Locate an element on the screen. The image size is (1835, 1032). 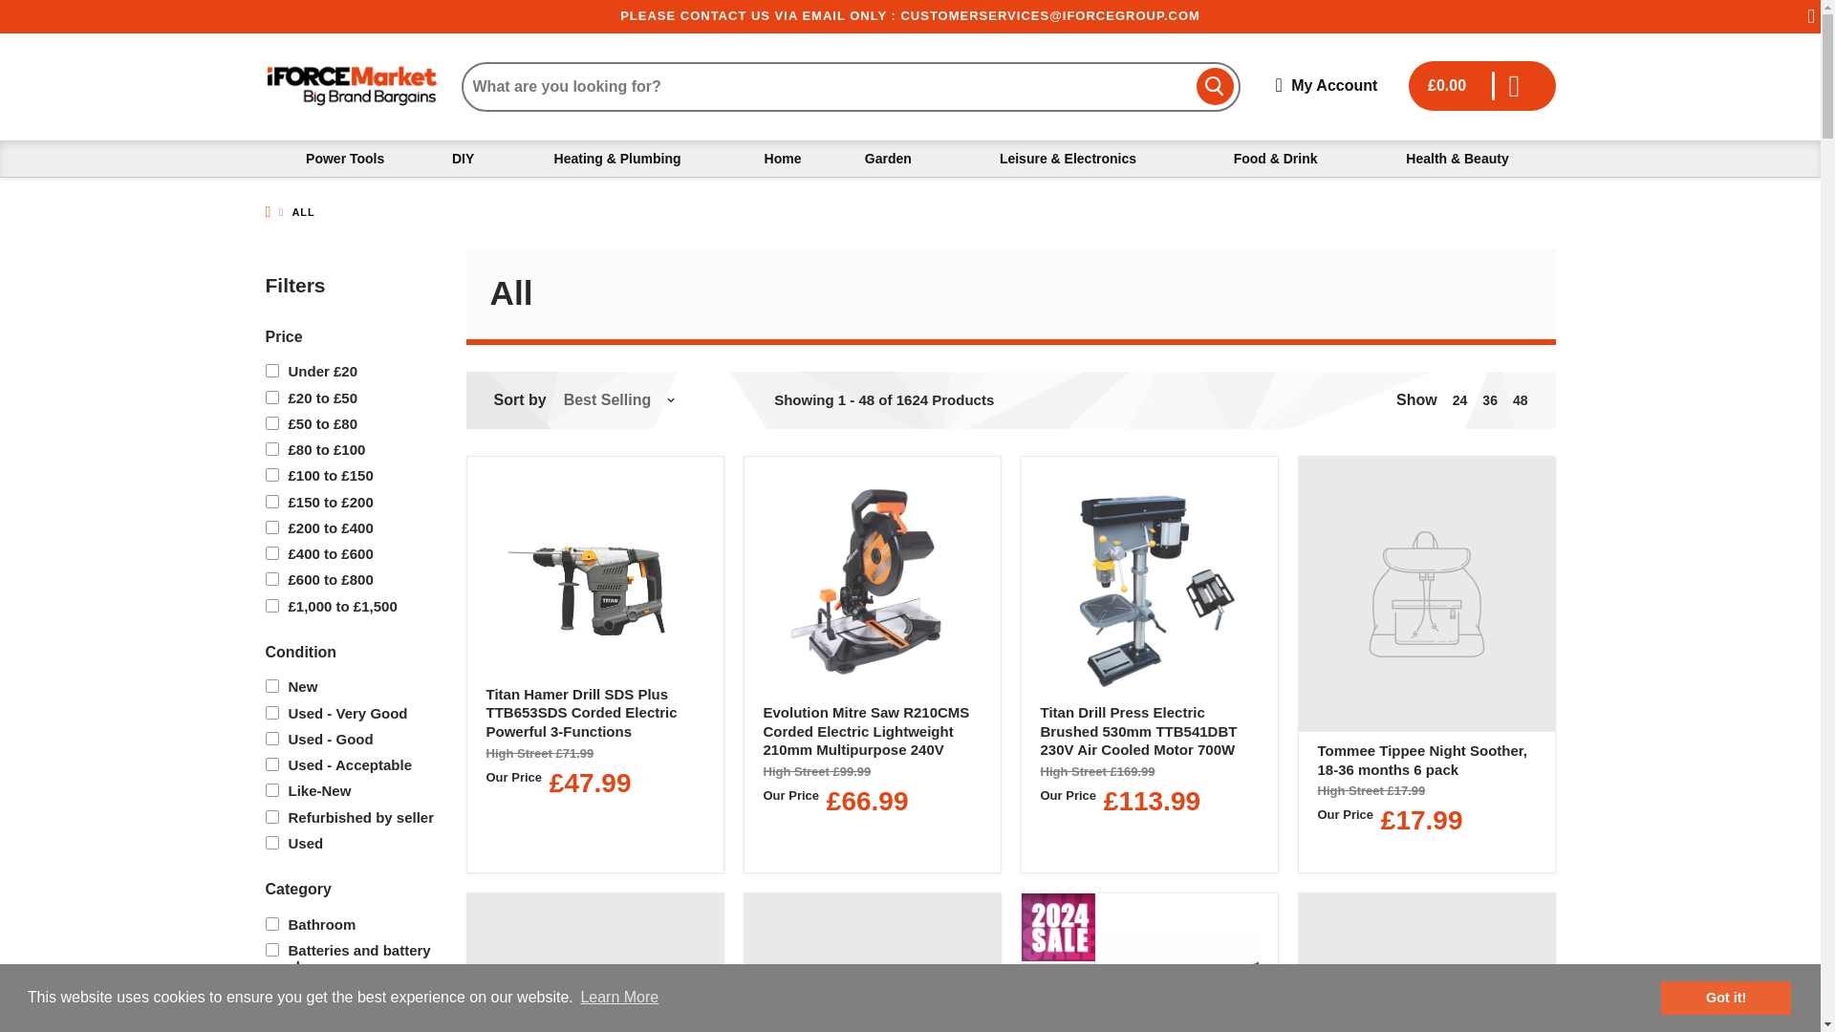
Learn More is located at coordinates (619, 998).